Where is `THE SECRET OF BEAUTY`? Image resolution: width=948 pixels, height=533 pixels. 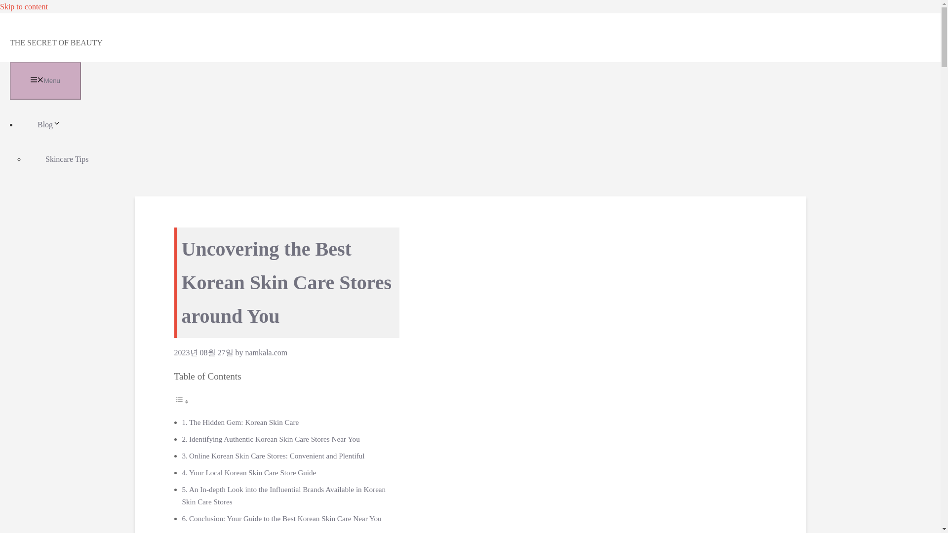
THE SECRET OF BEAUTY is located at coordinates (56, 42).